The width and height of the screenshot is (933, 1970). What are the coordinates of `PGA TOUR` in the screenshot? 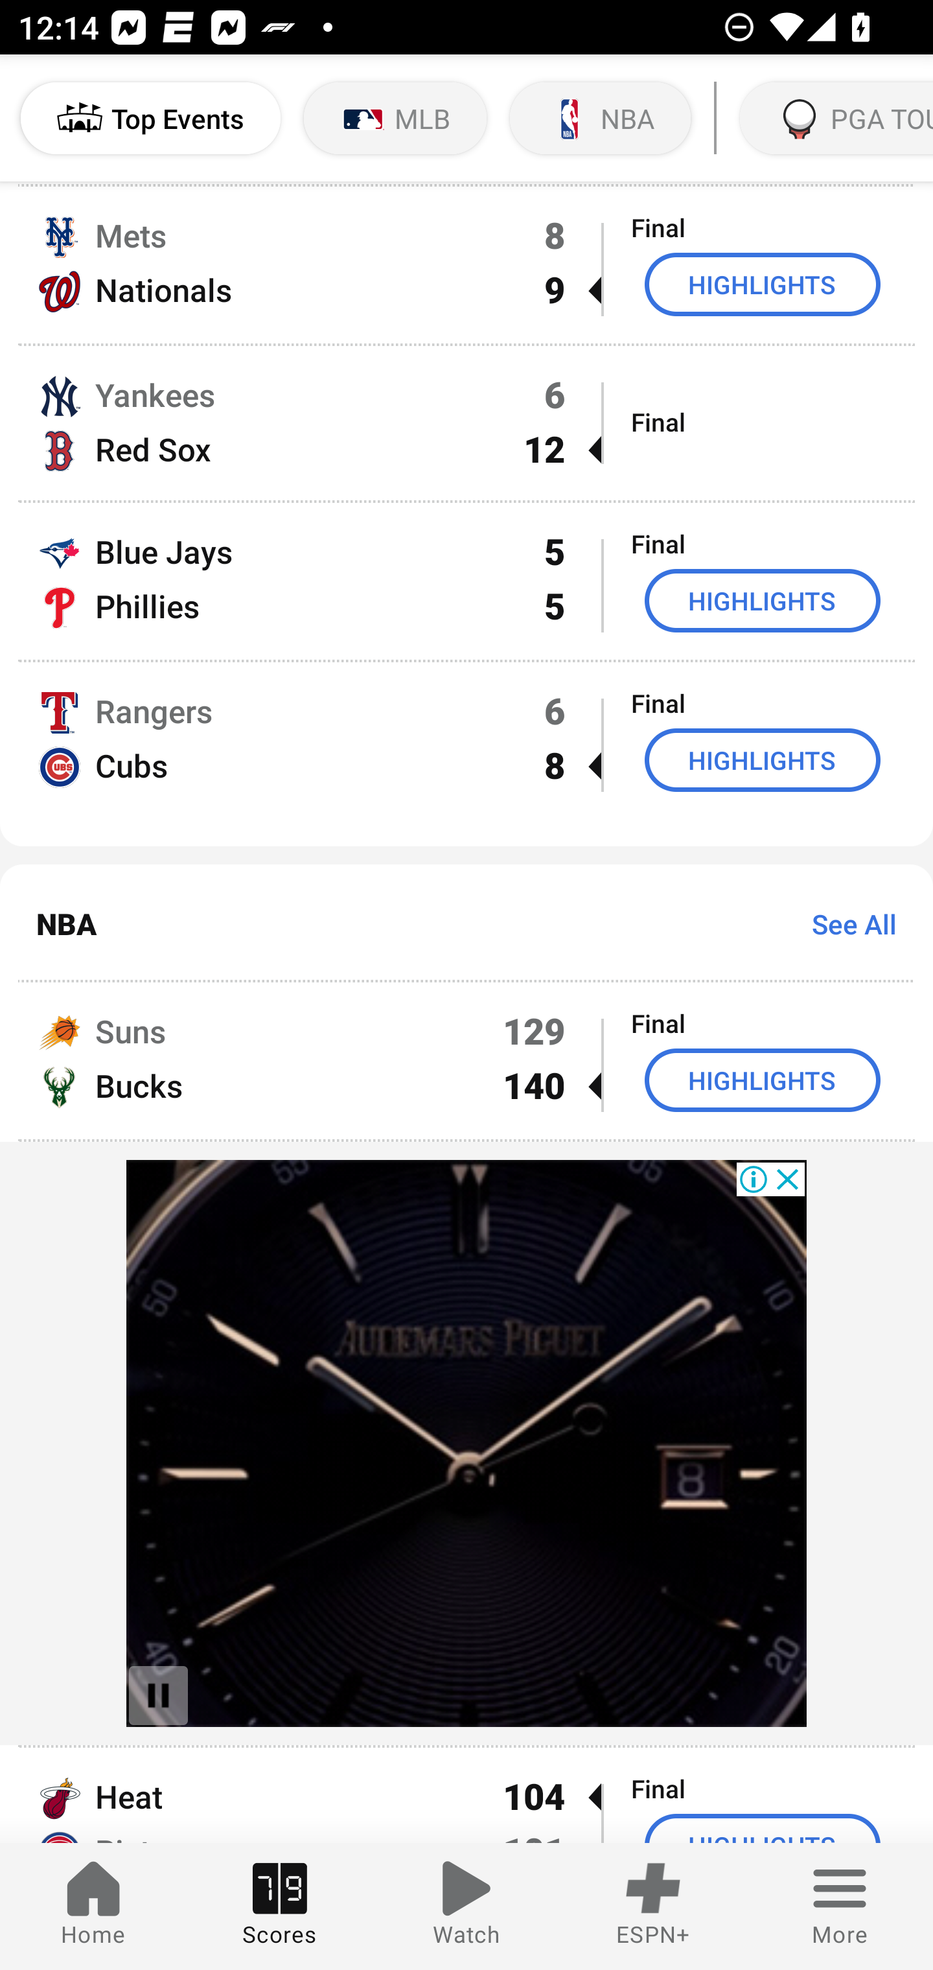 It's located at (834, 118).